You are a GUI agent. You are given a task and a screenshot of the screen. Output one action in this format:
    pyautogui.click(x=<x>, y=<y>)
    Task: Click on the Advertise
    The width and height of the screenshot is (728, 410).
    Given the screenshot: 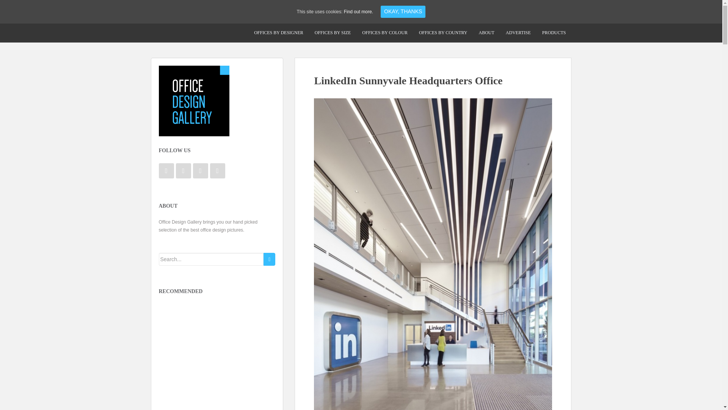 What is the action you would take?
    pyautogui.click(x=518, y=33)
    